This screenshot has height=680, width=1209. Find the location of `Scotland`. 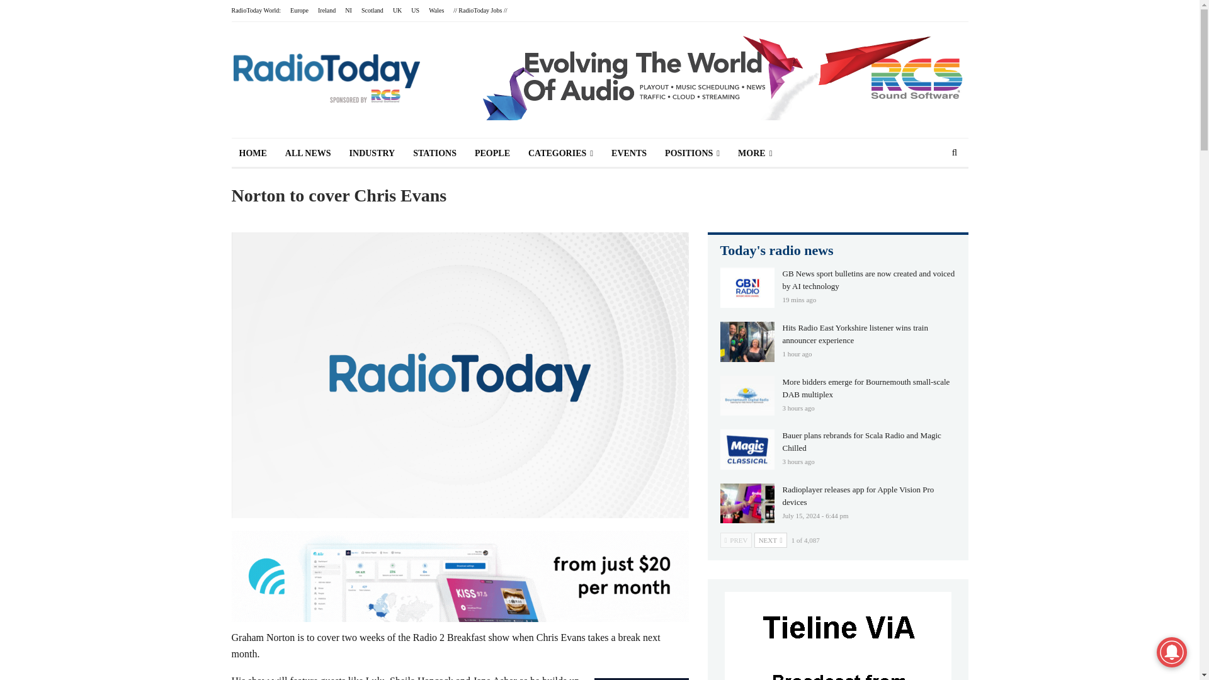

Scotland is located at coordinates (372, 10).